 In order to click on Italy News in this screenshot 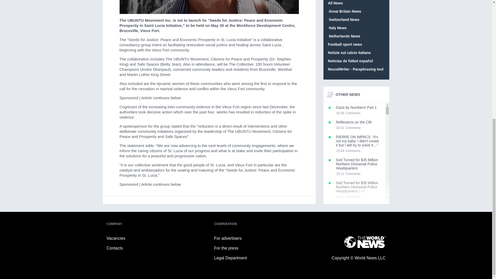, I will do `click(354, 125)`.